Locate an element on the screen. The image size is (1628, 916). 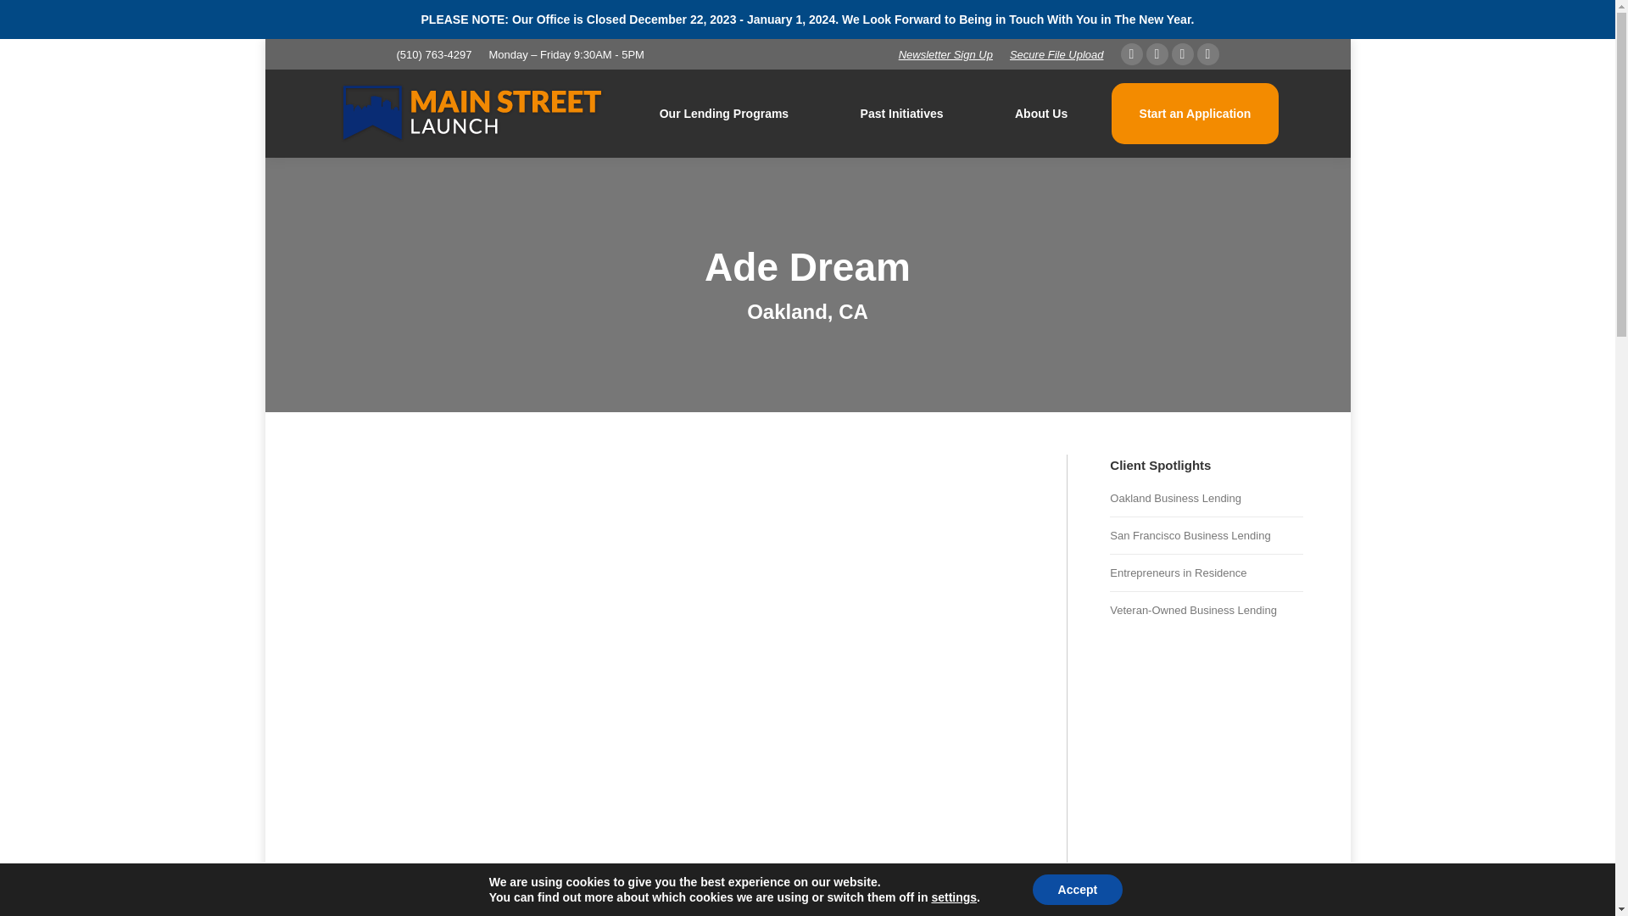
Instagram page opens in new window is located at coordinates (1182, 53).